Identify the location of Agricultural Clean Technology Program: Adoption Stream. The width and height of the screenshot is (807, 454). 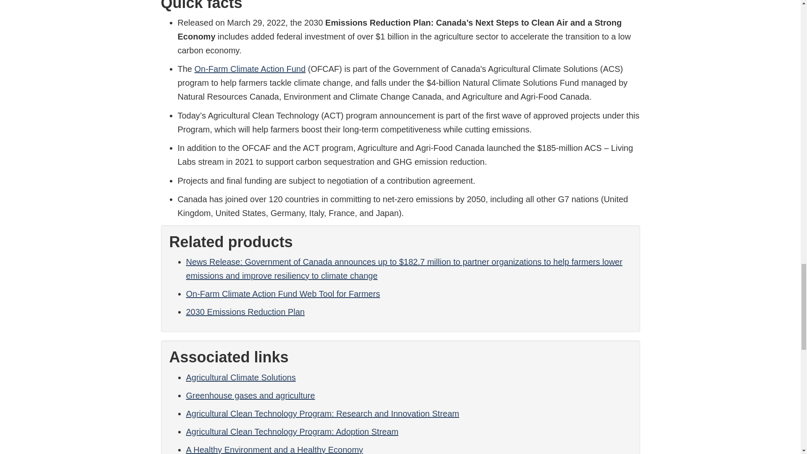
(292, 431).